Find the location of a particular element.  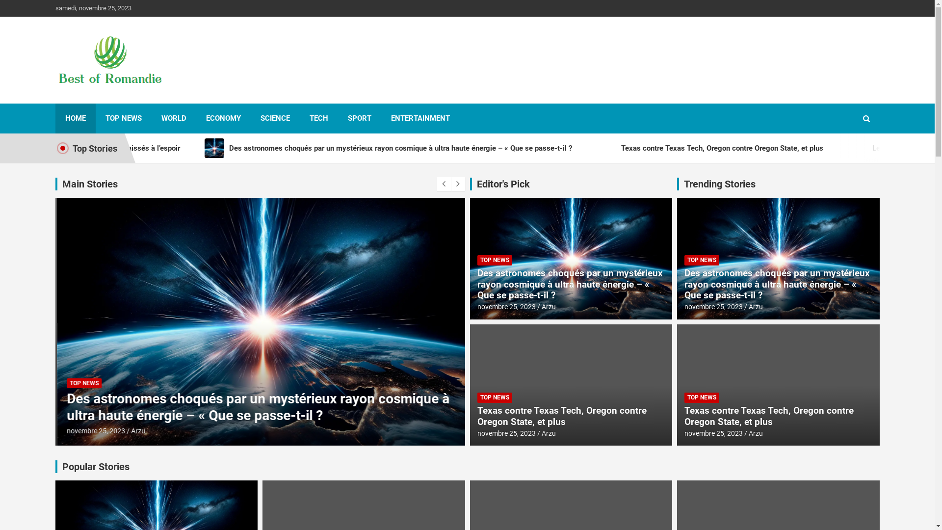

TECH is located at coordinates (318, 119).